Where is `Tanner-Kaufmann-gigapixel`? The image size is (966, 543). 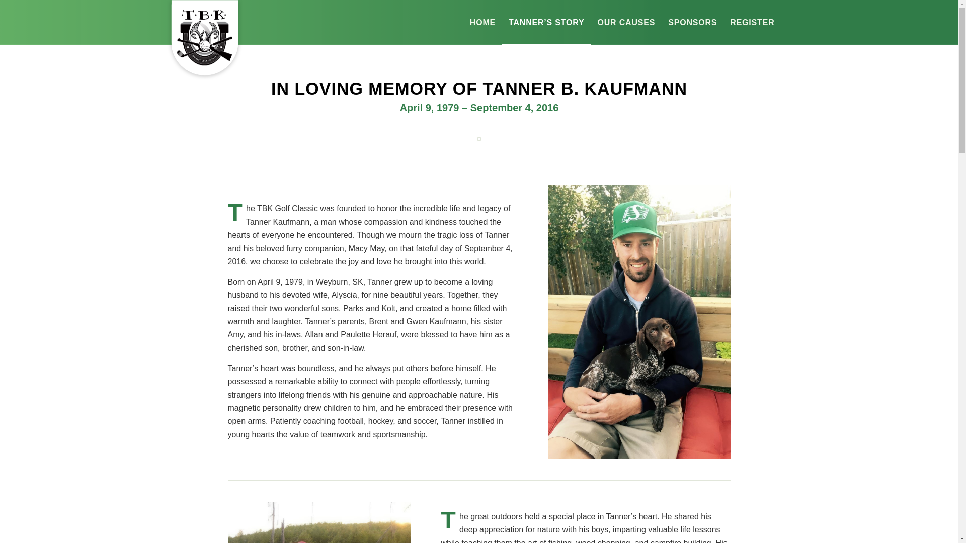 Tanner-Kaufmann-gigapixel is located at coordinates (639, 322).